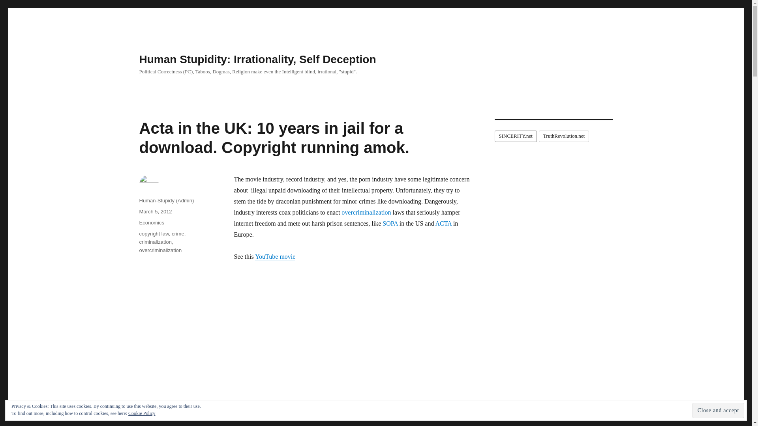 This screenshot has height=426, width=758. Describe the element at coordinates (155, 211) in the screenshot. I see `March 5, 2012` at that location.